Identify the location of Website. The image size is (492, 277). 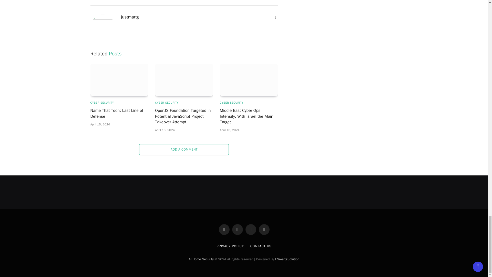
(275, 17).